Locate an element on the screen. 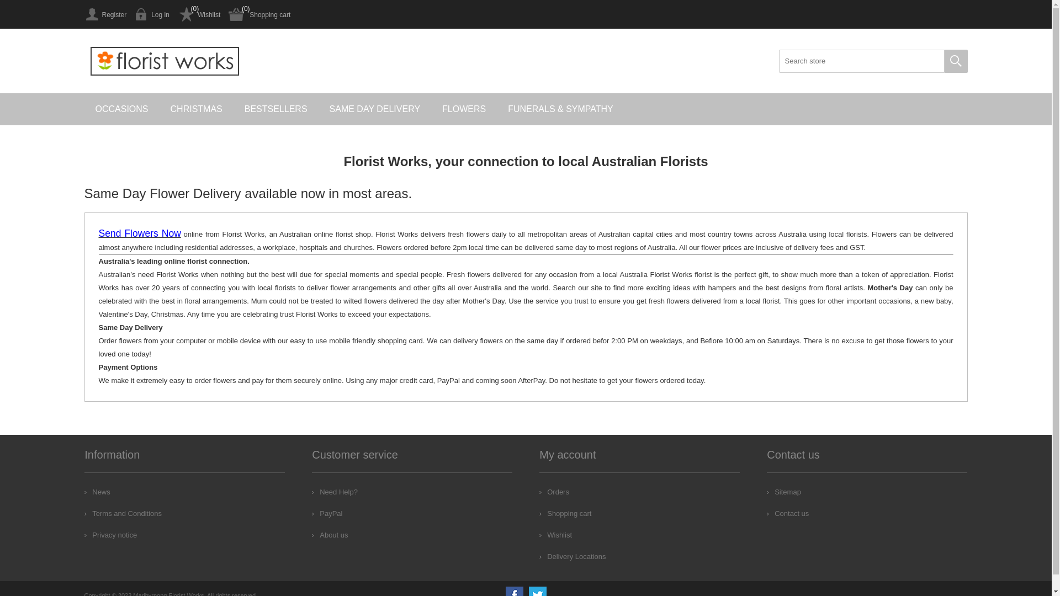 Image resolution: width=1060 pixels, height=596 pixels. Sitemap is located at coordinates (784, 492).